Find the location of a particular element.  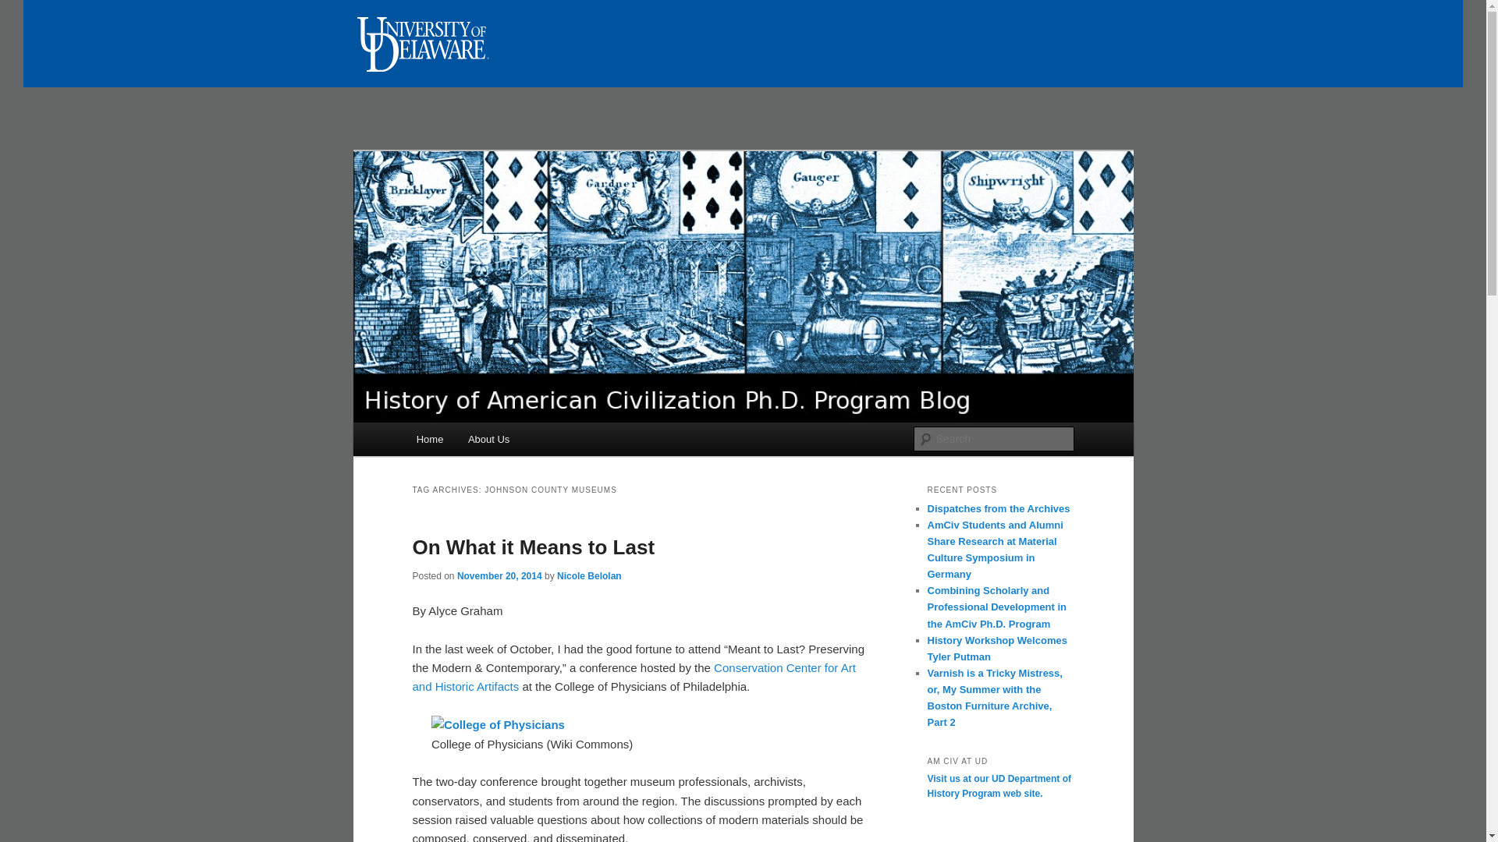

Dispatches from the Archives is located at coordinates (998, 508).